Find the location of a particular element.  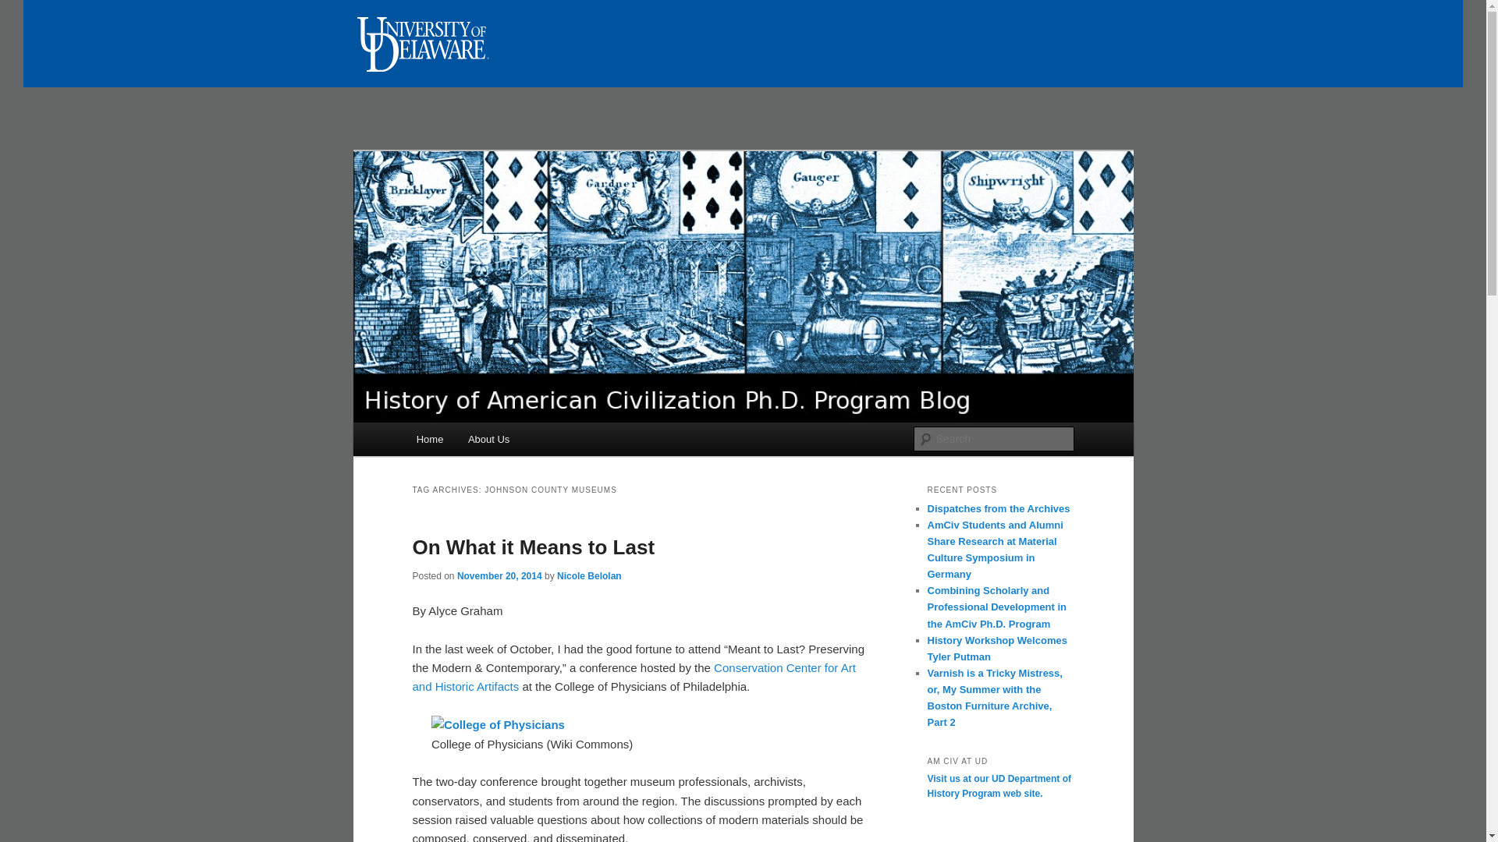

Dispatches from the Archives is located at coordinates (998, 508).